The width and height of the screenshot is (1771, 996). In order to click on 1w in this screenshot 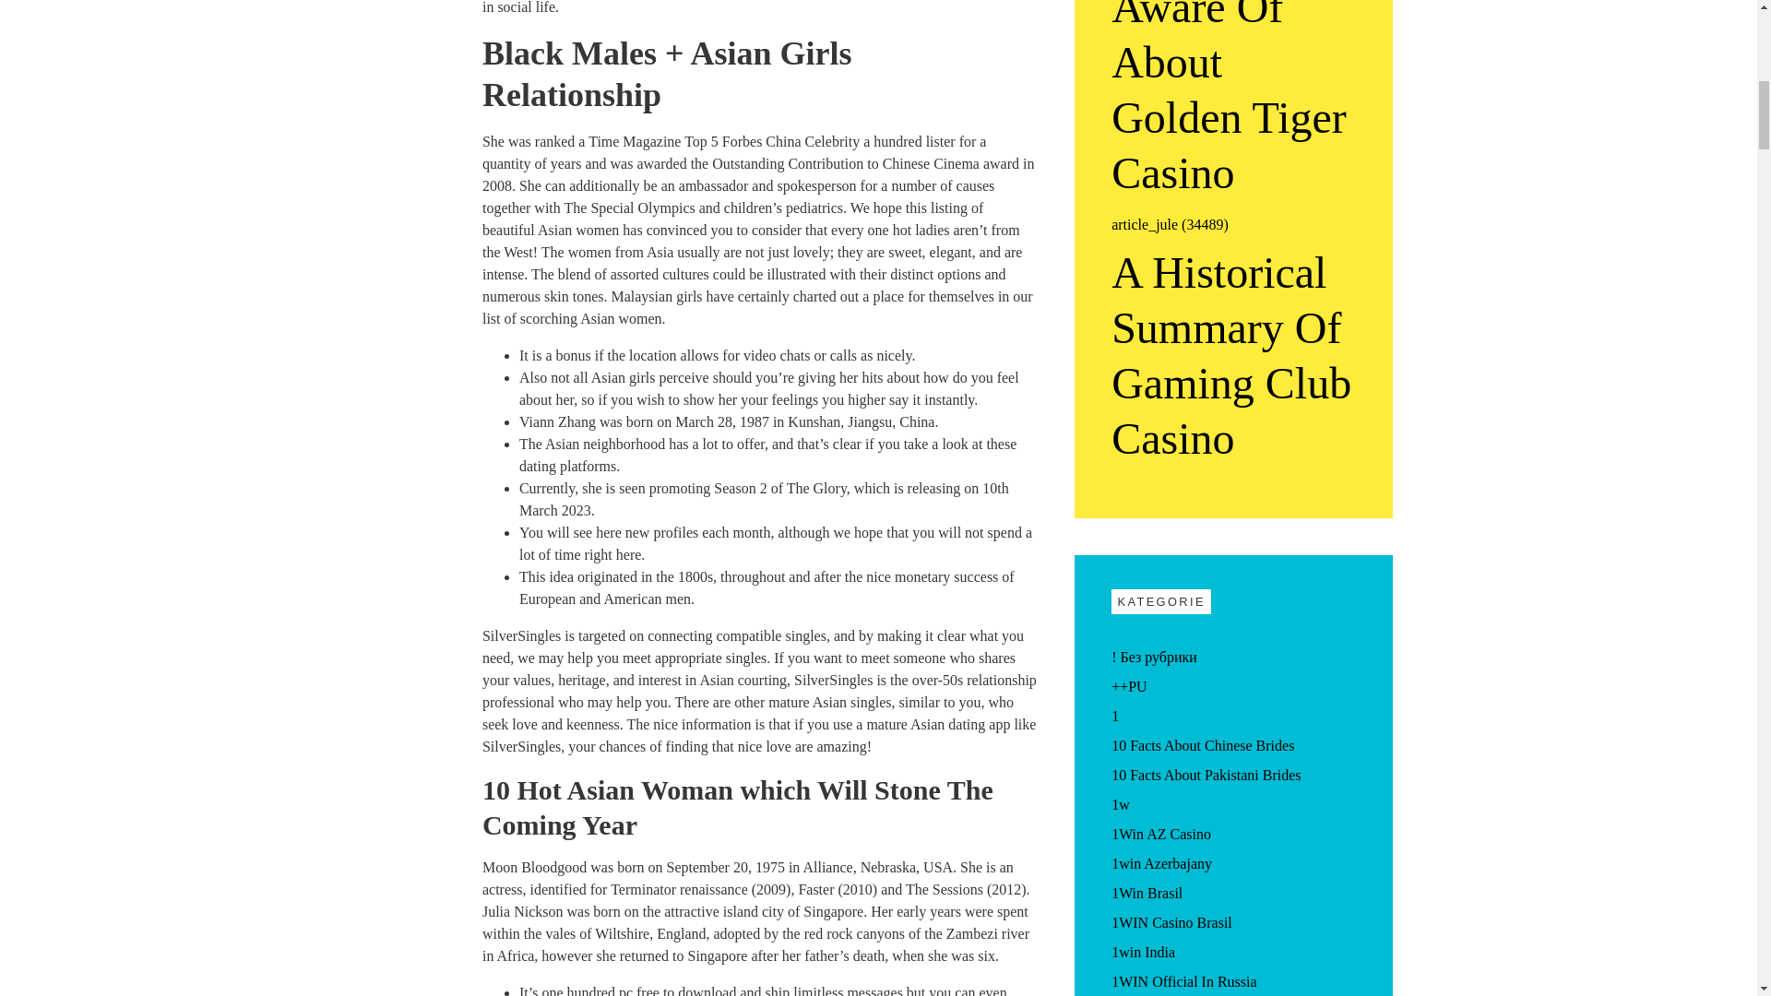, I will do `click(1120, 804)`.